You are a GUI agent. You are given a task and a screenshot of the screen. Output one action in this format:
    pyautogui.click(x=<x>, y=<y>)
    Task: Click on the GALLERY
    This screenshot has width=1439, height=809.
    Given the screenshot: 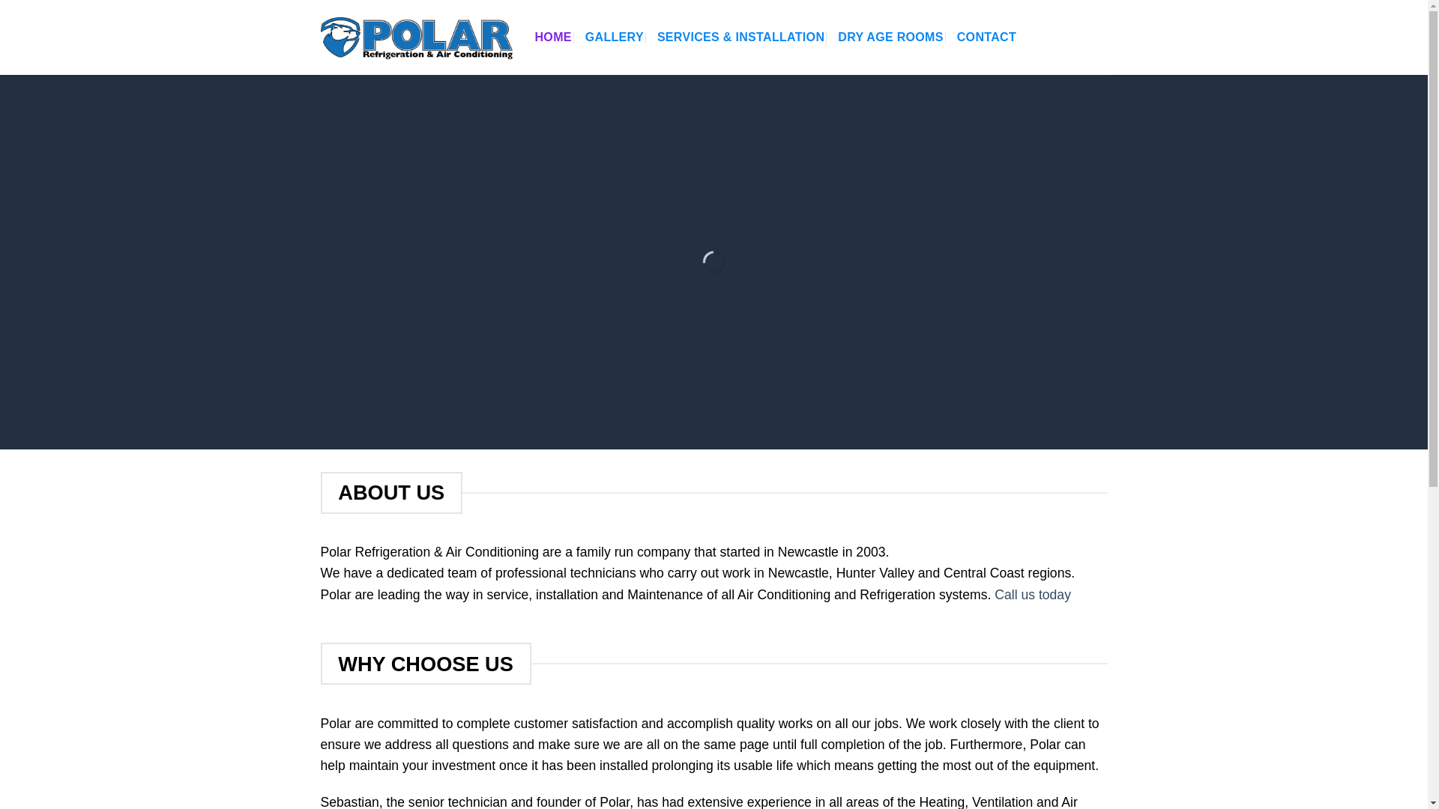 What is the action you would take?
    pyautogui.click(x=615, y=37)
    